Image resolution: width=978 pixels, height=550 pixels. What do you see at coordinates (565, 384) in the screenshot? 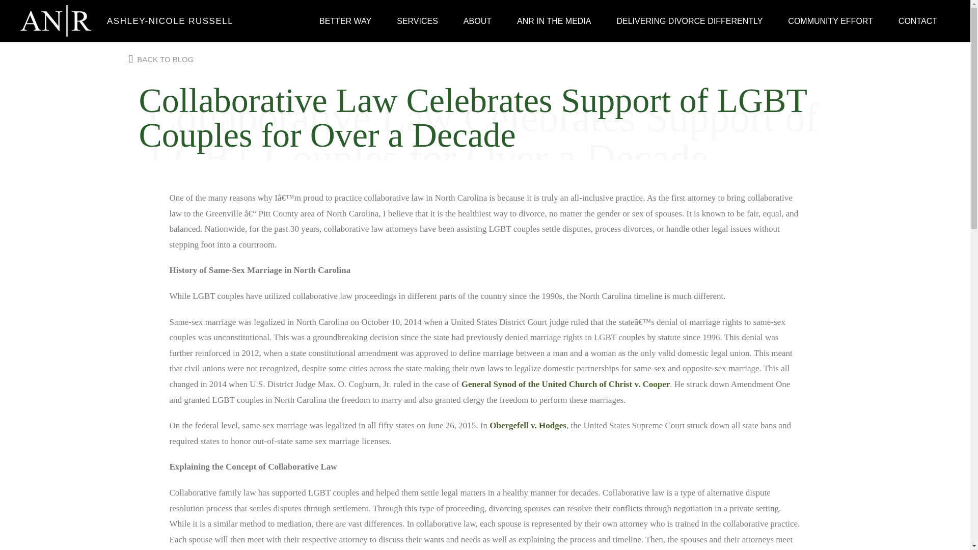
I see `General Synod of the United Church of Christ v. Cooper` at bounding box center [565, 384].